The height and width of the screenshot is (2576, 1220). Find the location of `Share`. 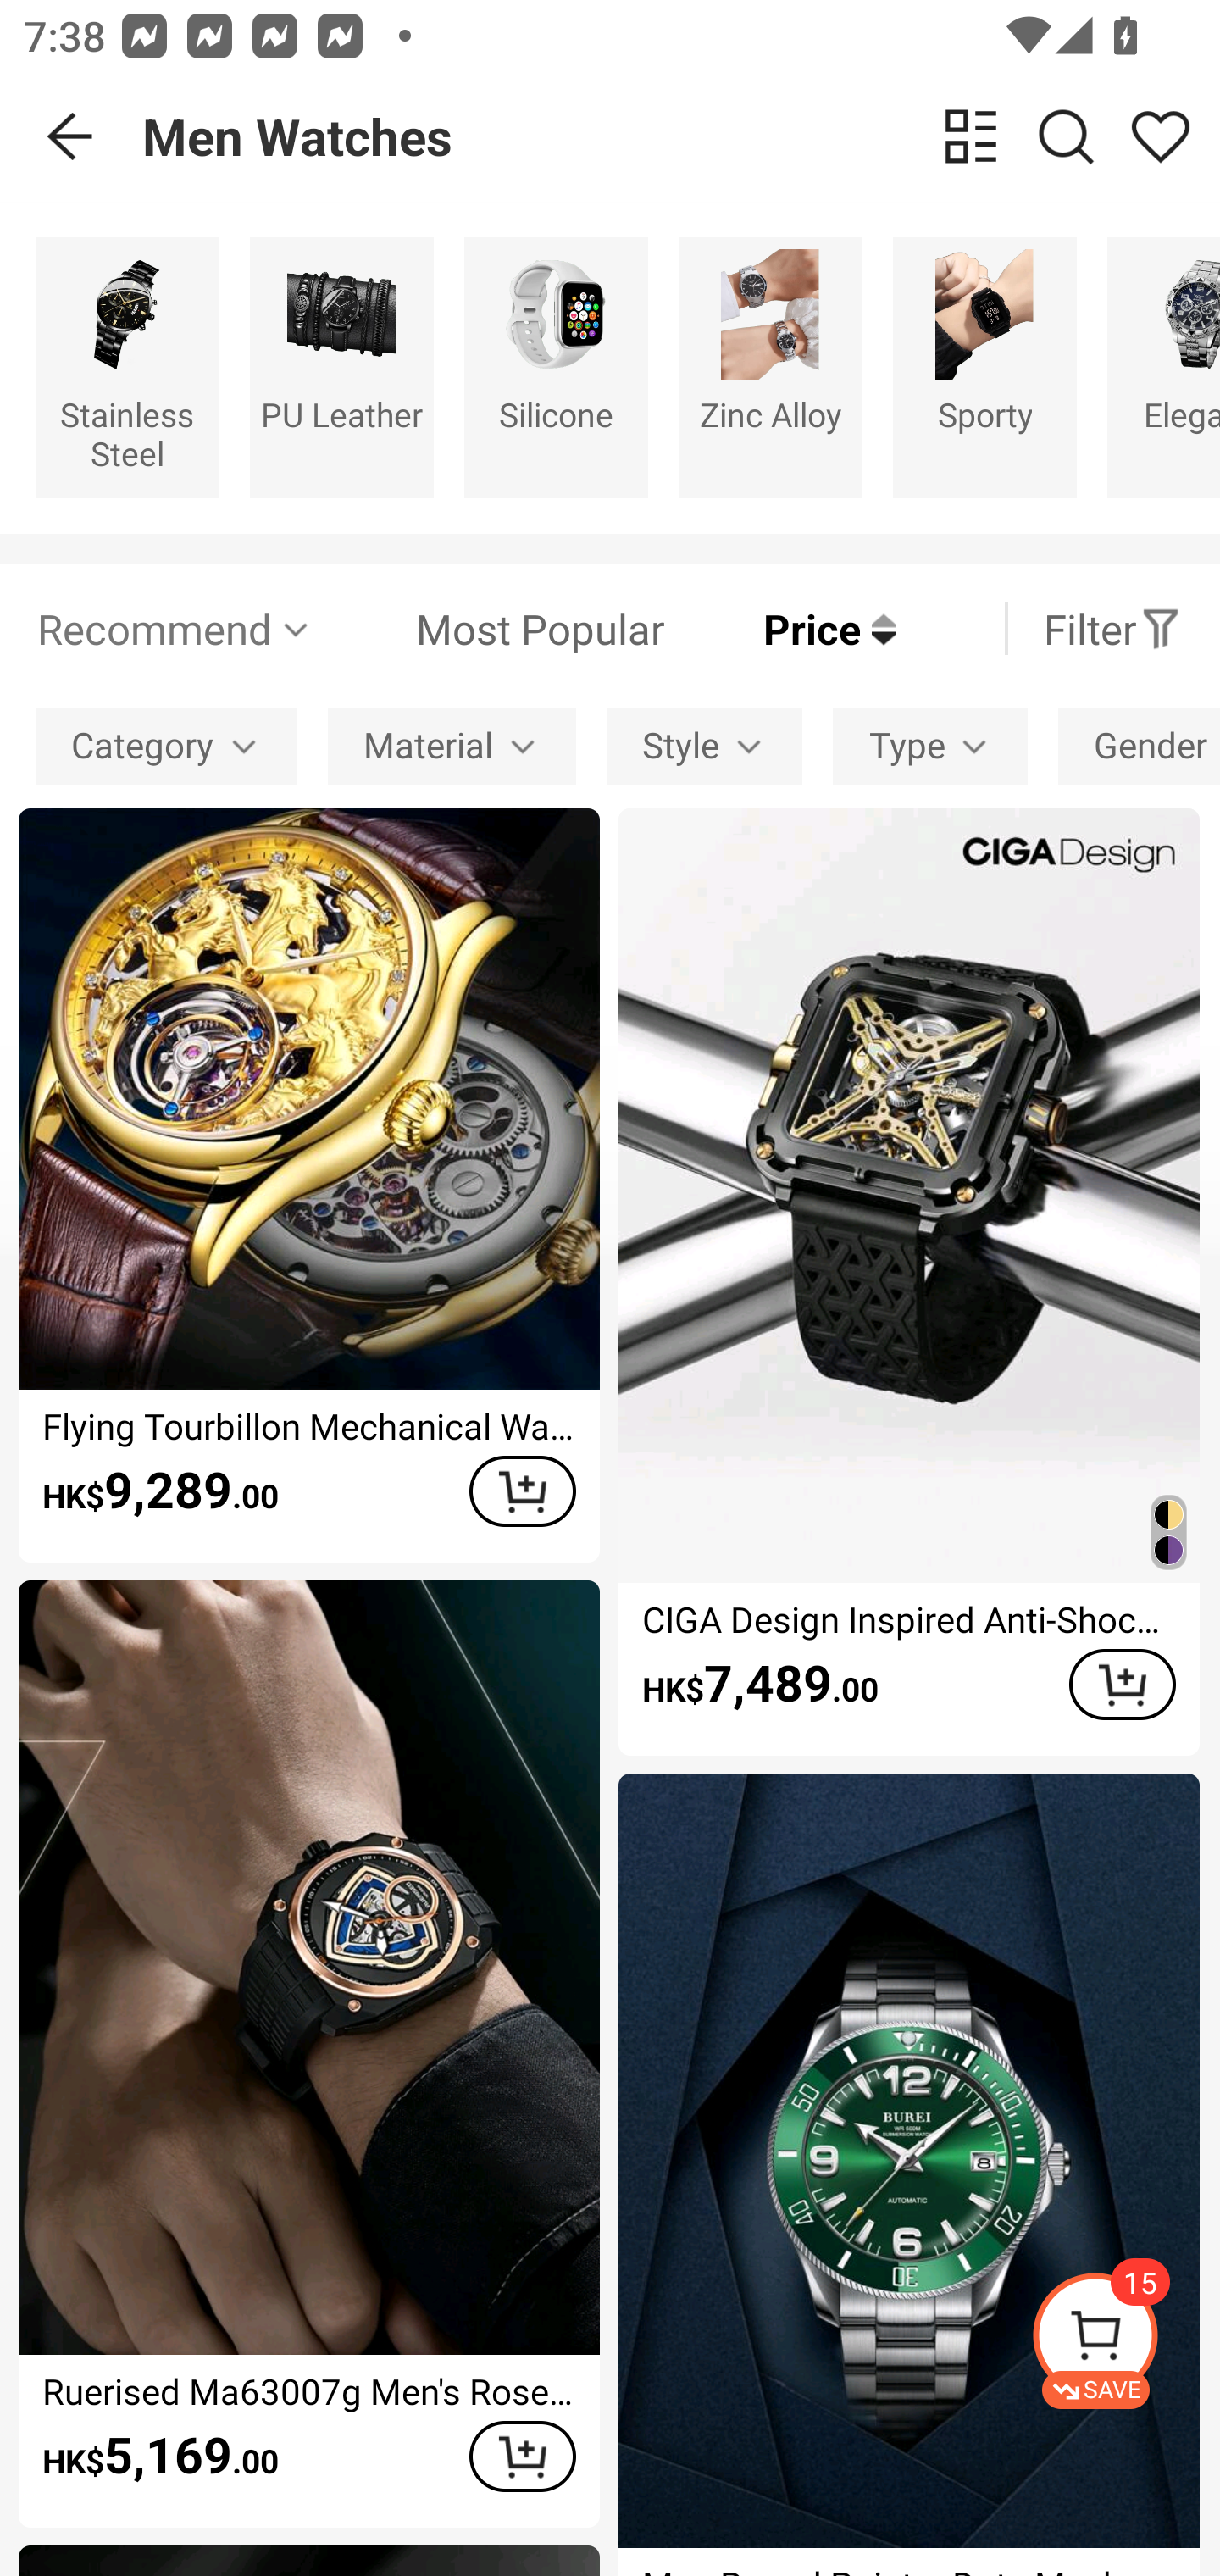

Share is located at coordinates (1160, 136).